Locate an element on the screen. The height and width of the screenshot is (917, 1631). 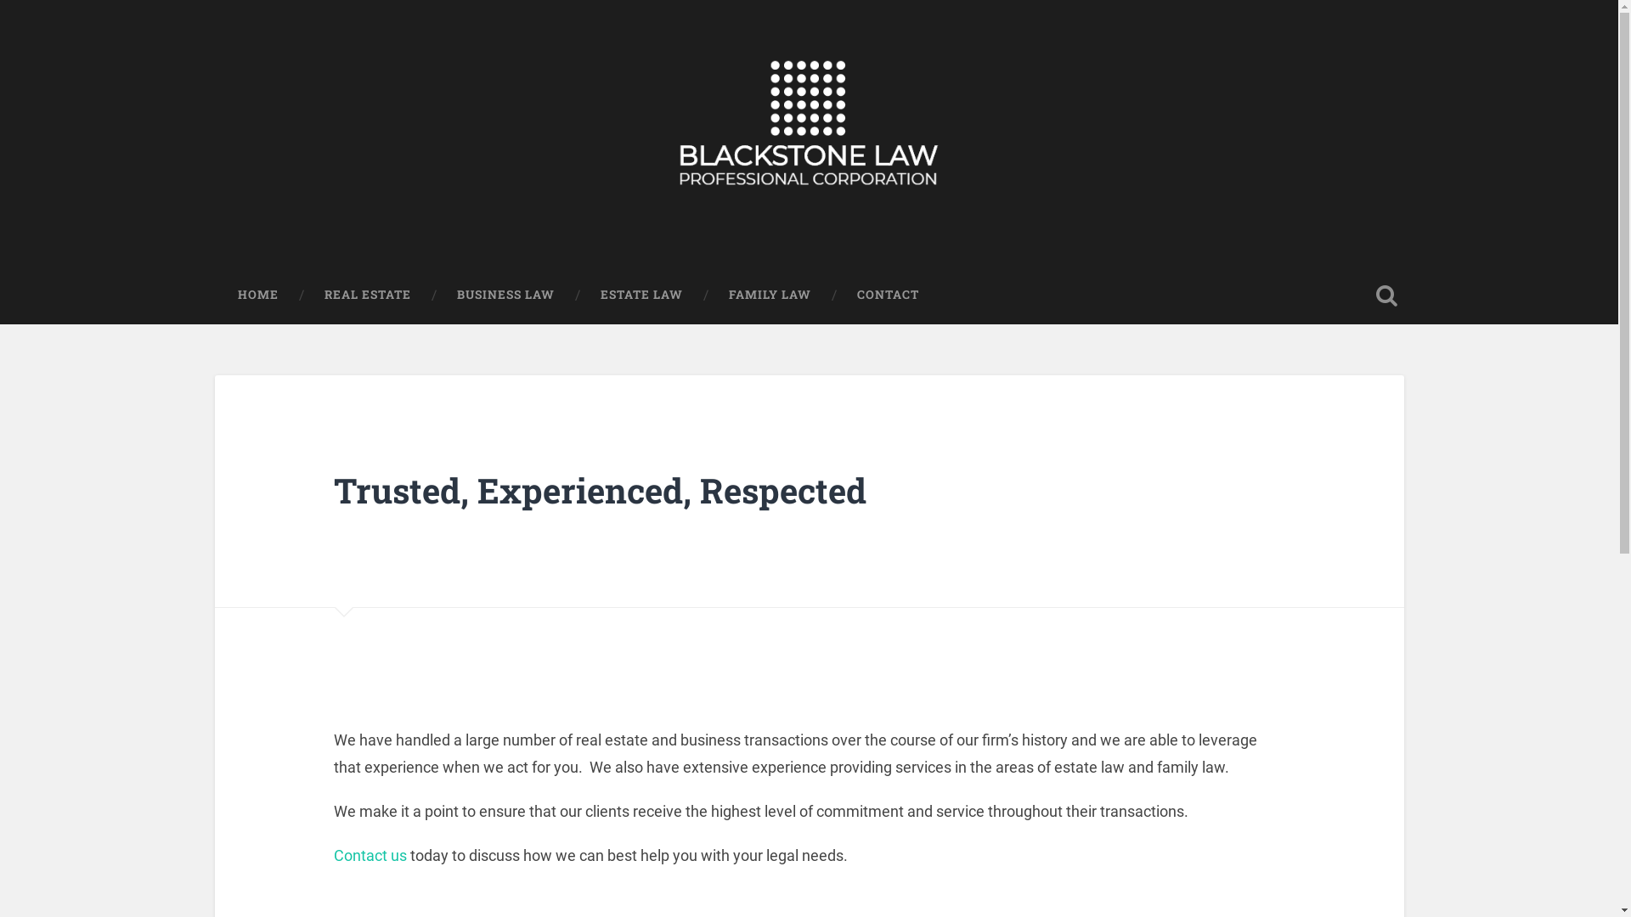
Contact us is located at coordinates (370, 855).